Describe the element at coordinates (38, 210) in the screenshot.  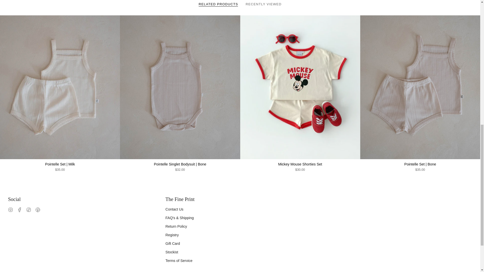
I see `Junie Grey on Pinterest` at that location.